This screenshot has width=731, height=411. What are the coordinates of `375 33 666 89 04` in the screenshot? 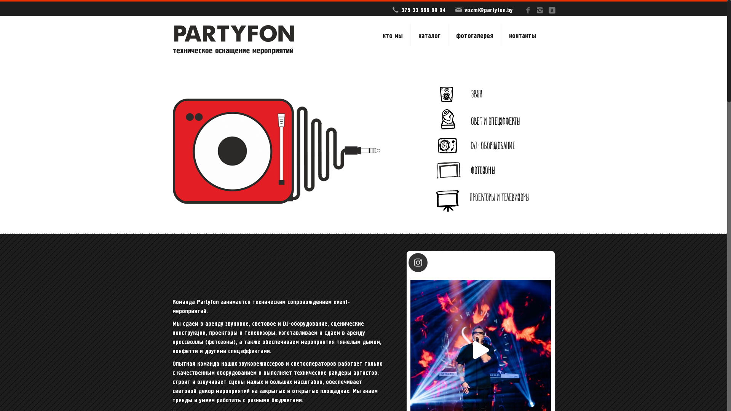 It's located at (423, 9).